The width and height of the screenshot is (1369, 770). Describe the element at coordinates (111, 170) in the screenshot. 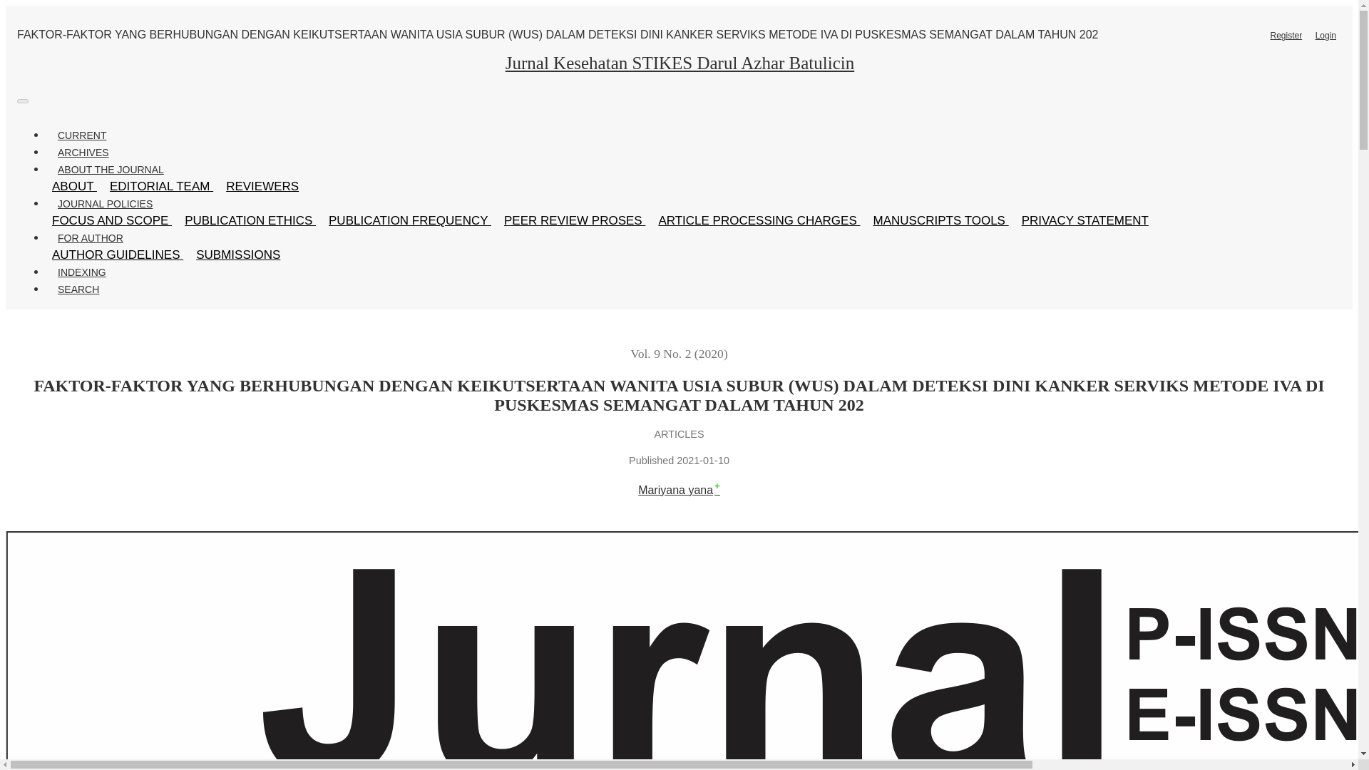

I see `ABOUT THE JOURNAL` at that location.